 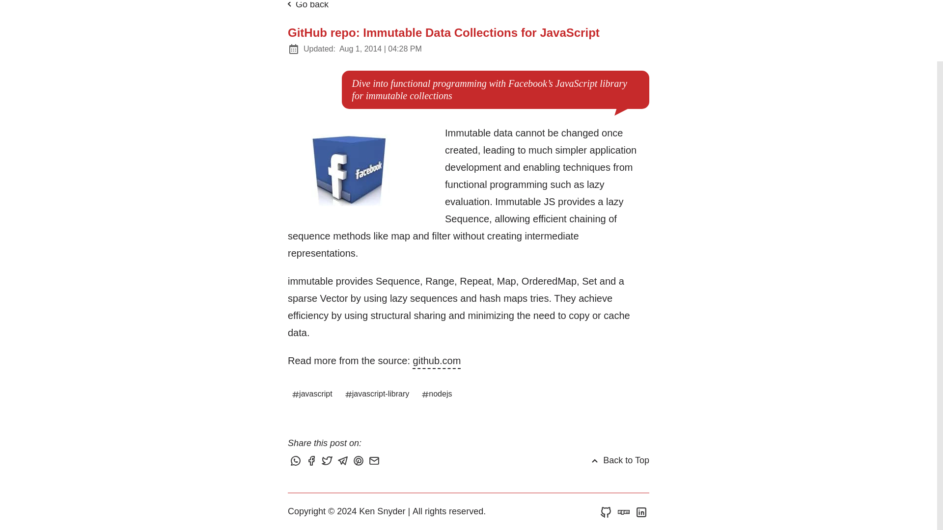 What do you see at coordinates (297, 461) in the screenshot?
I see `Share this post via WhatsApp` at bounding box center [297, 461].